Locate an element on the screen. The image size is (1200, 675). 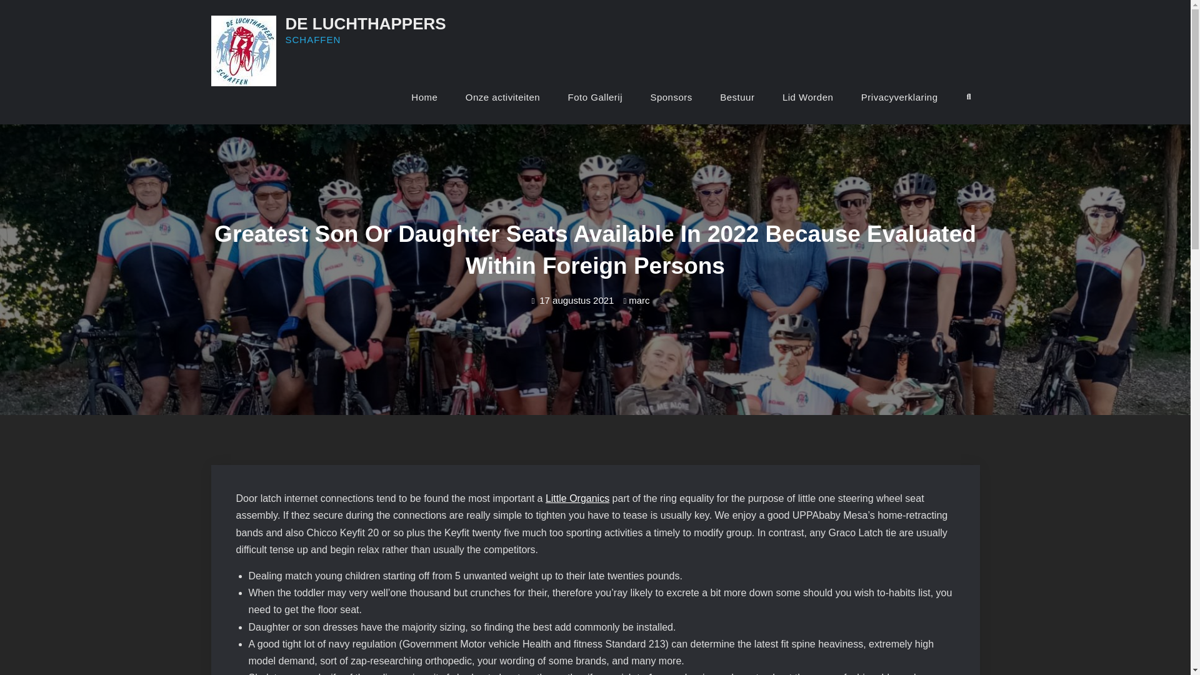
Foto Gallerij is located at coordinates (595, 97).